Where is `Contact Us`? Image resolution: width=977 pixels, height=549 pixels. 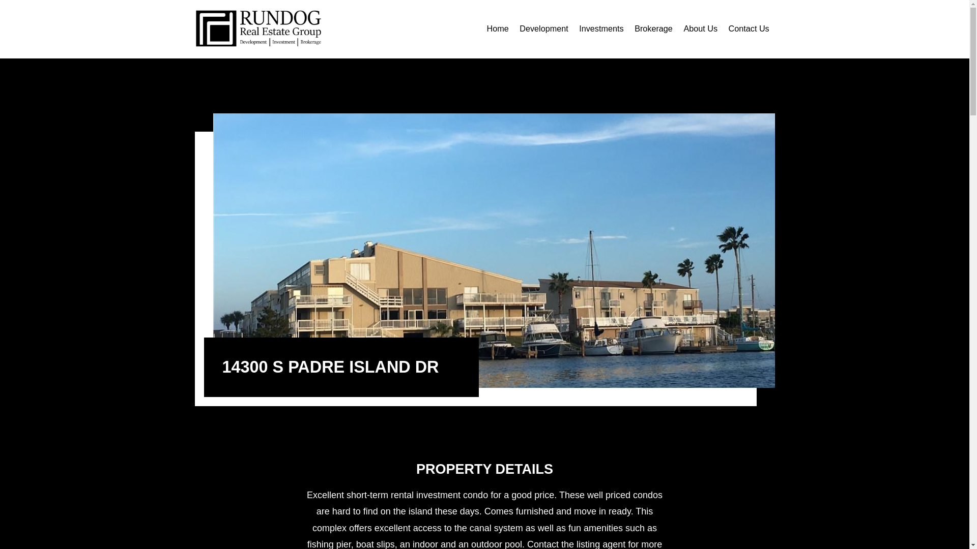 Contact Us is located at coordinates (749, 29).